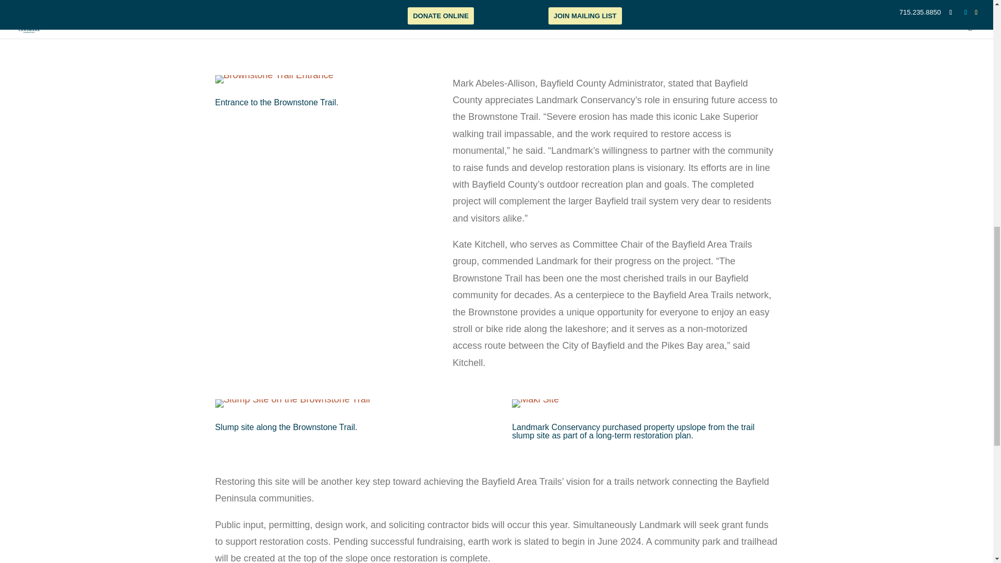 Image resolution: width=1001 pixels, height=563 pixels. I want to click on Brownstone Trail Entrance, so click(274, 79).